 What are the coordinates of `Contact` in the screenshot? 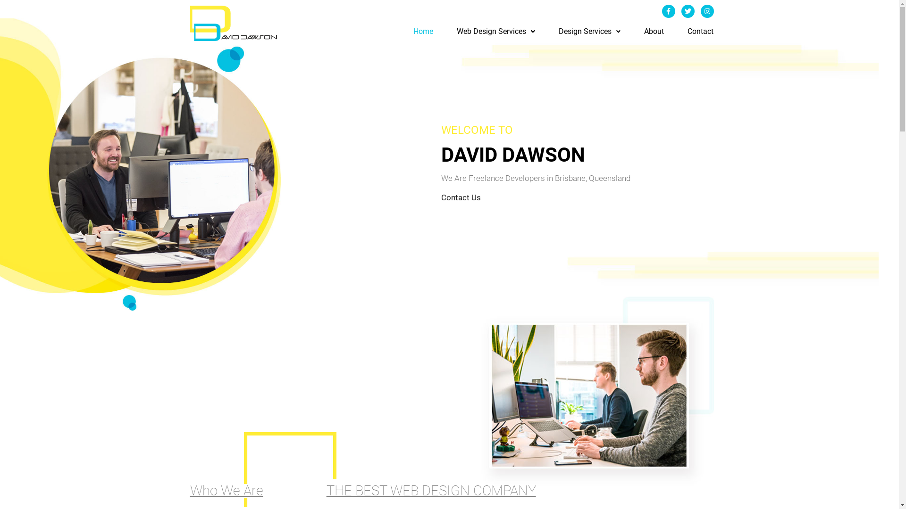 It's located at (700, 32).